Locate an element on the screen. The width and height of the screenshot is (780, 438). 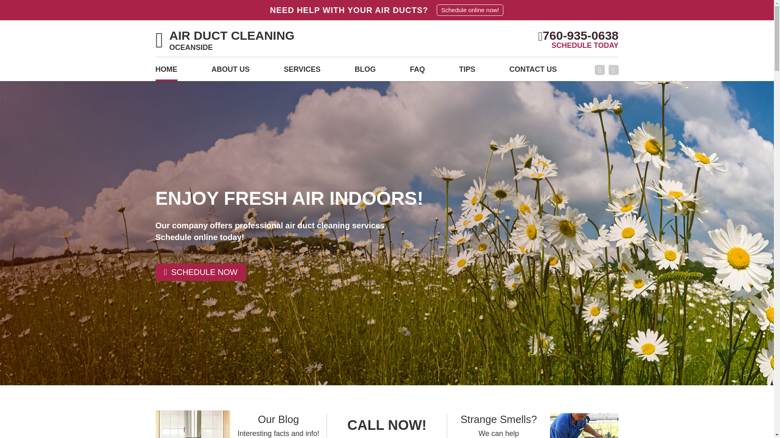
Facebook is located at coordinates (225, 41).